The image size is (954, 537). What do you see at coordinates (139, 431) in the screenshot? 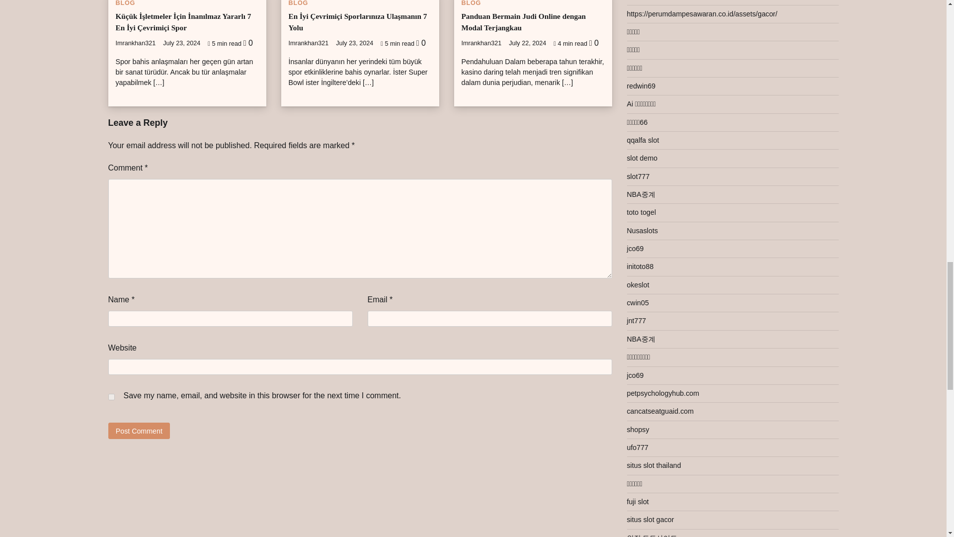
I see `Post Comment` at bounding box center [139, 431].